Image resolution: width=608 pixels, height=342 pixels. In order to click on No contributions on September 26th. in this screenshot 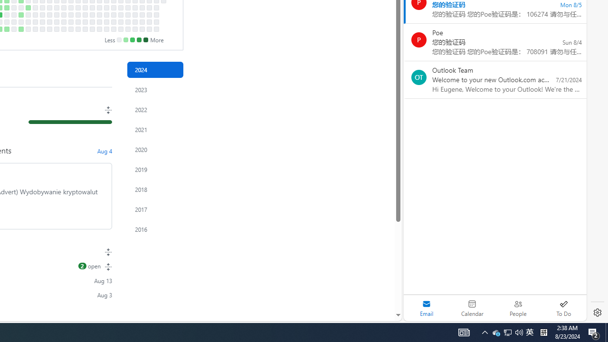, I will do `click(64, 14)`.